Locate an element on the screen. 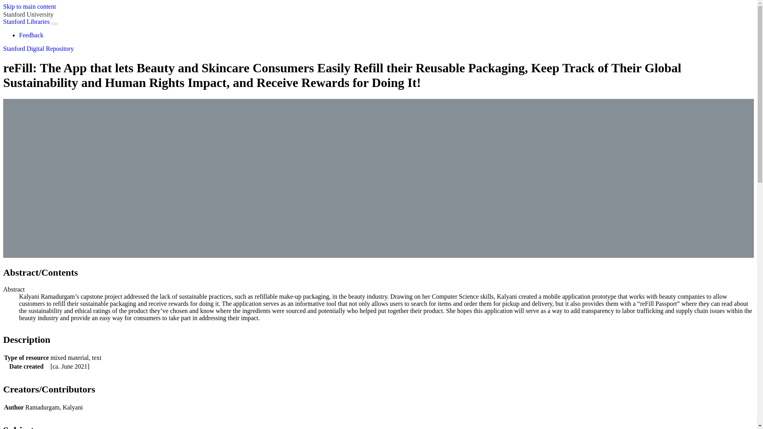 The height and width of the screenshot is (429, 763). Stanford Libraries is located at coordinates (26, 21).